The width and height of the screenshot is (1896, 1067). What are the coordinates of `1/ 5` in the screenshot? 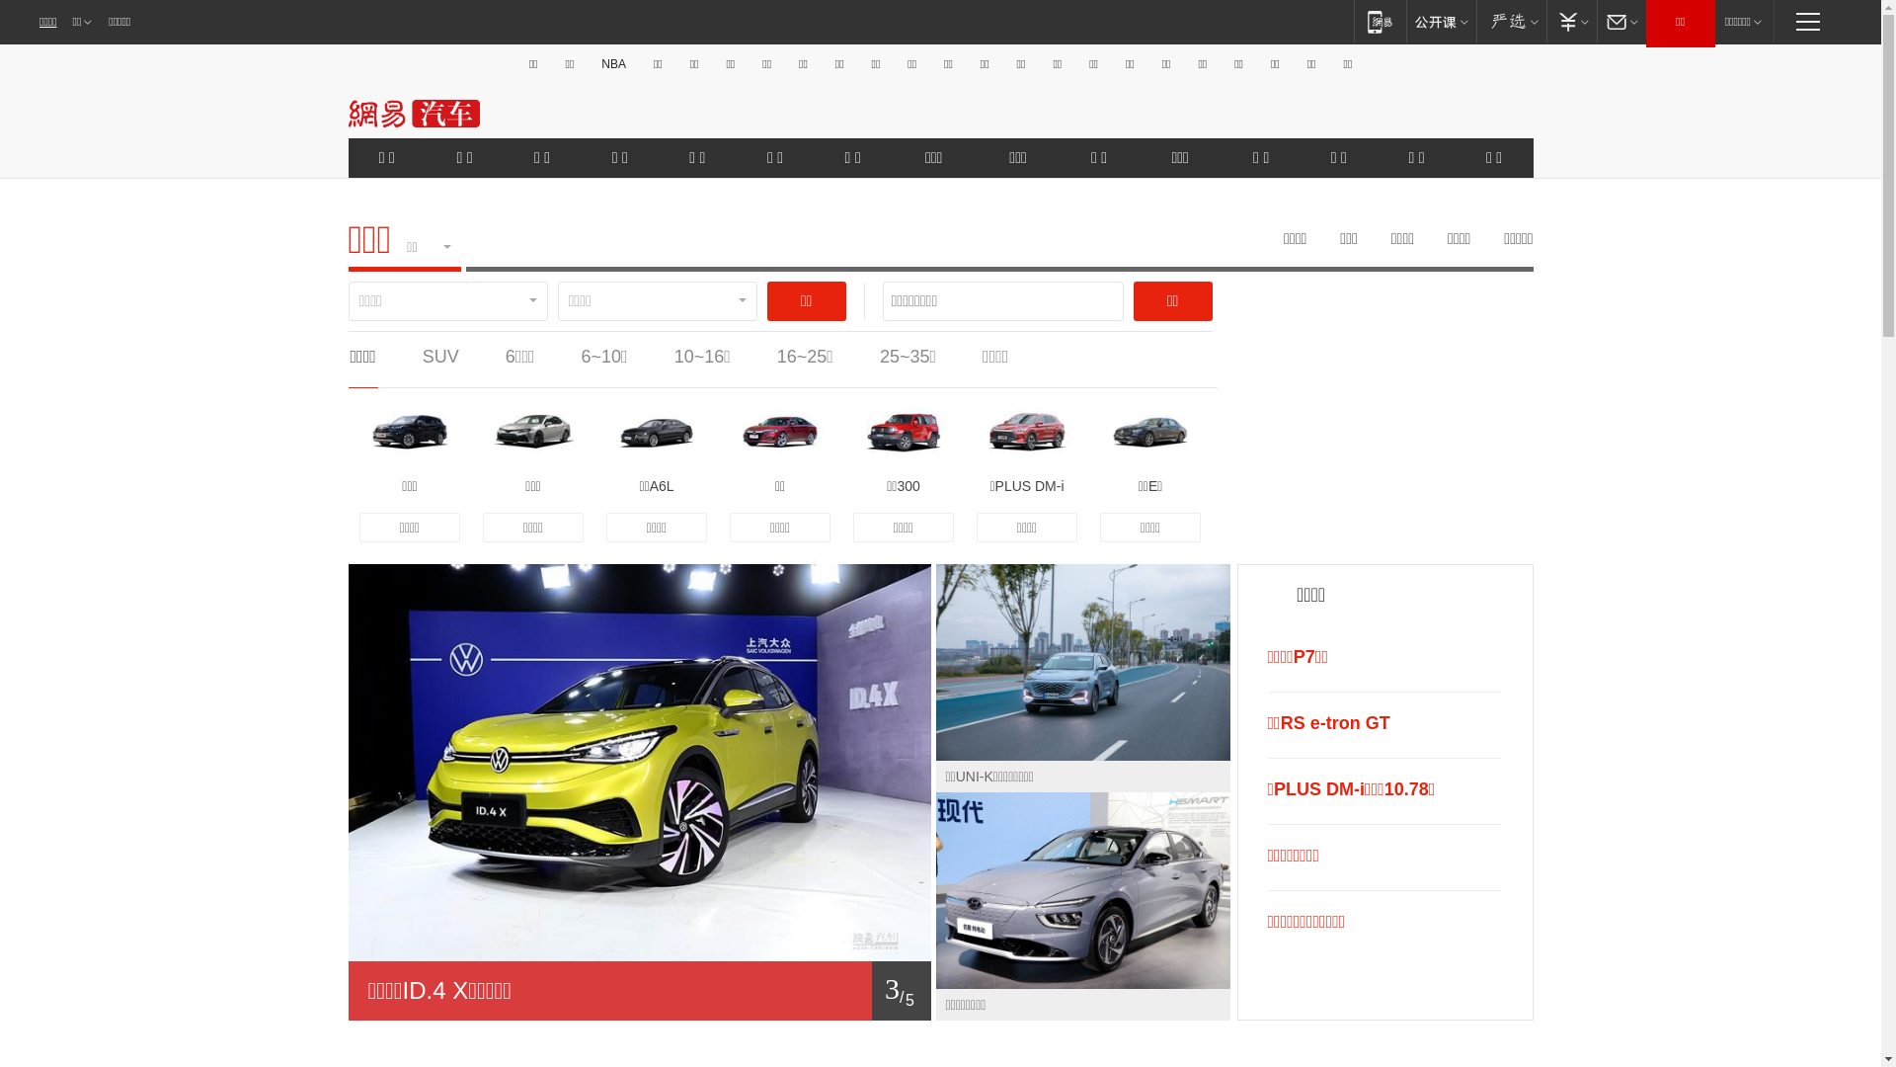 It's located at (639, 991).